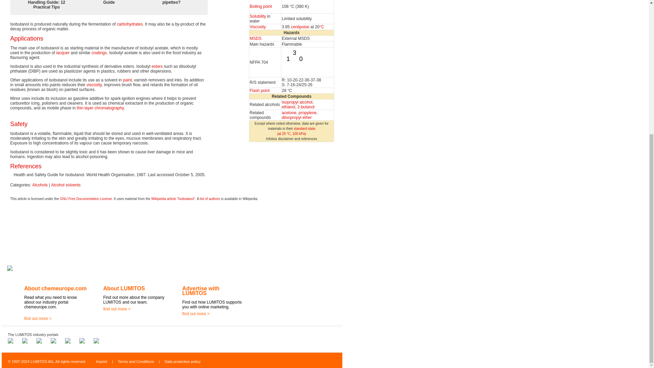 Image resolution: width=654 pixels, height=368 pixels. Describe the element at coordinates (288, 107) in the screenshot. I see `ethanol` at that location.